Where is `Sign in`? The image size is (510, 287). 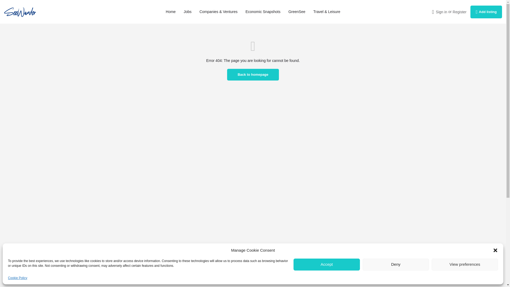 Sign in is located at coordinates (441, 12).